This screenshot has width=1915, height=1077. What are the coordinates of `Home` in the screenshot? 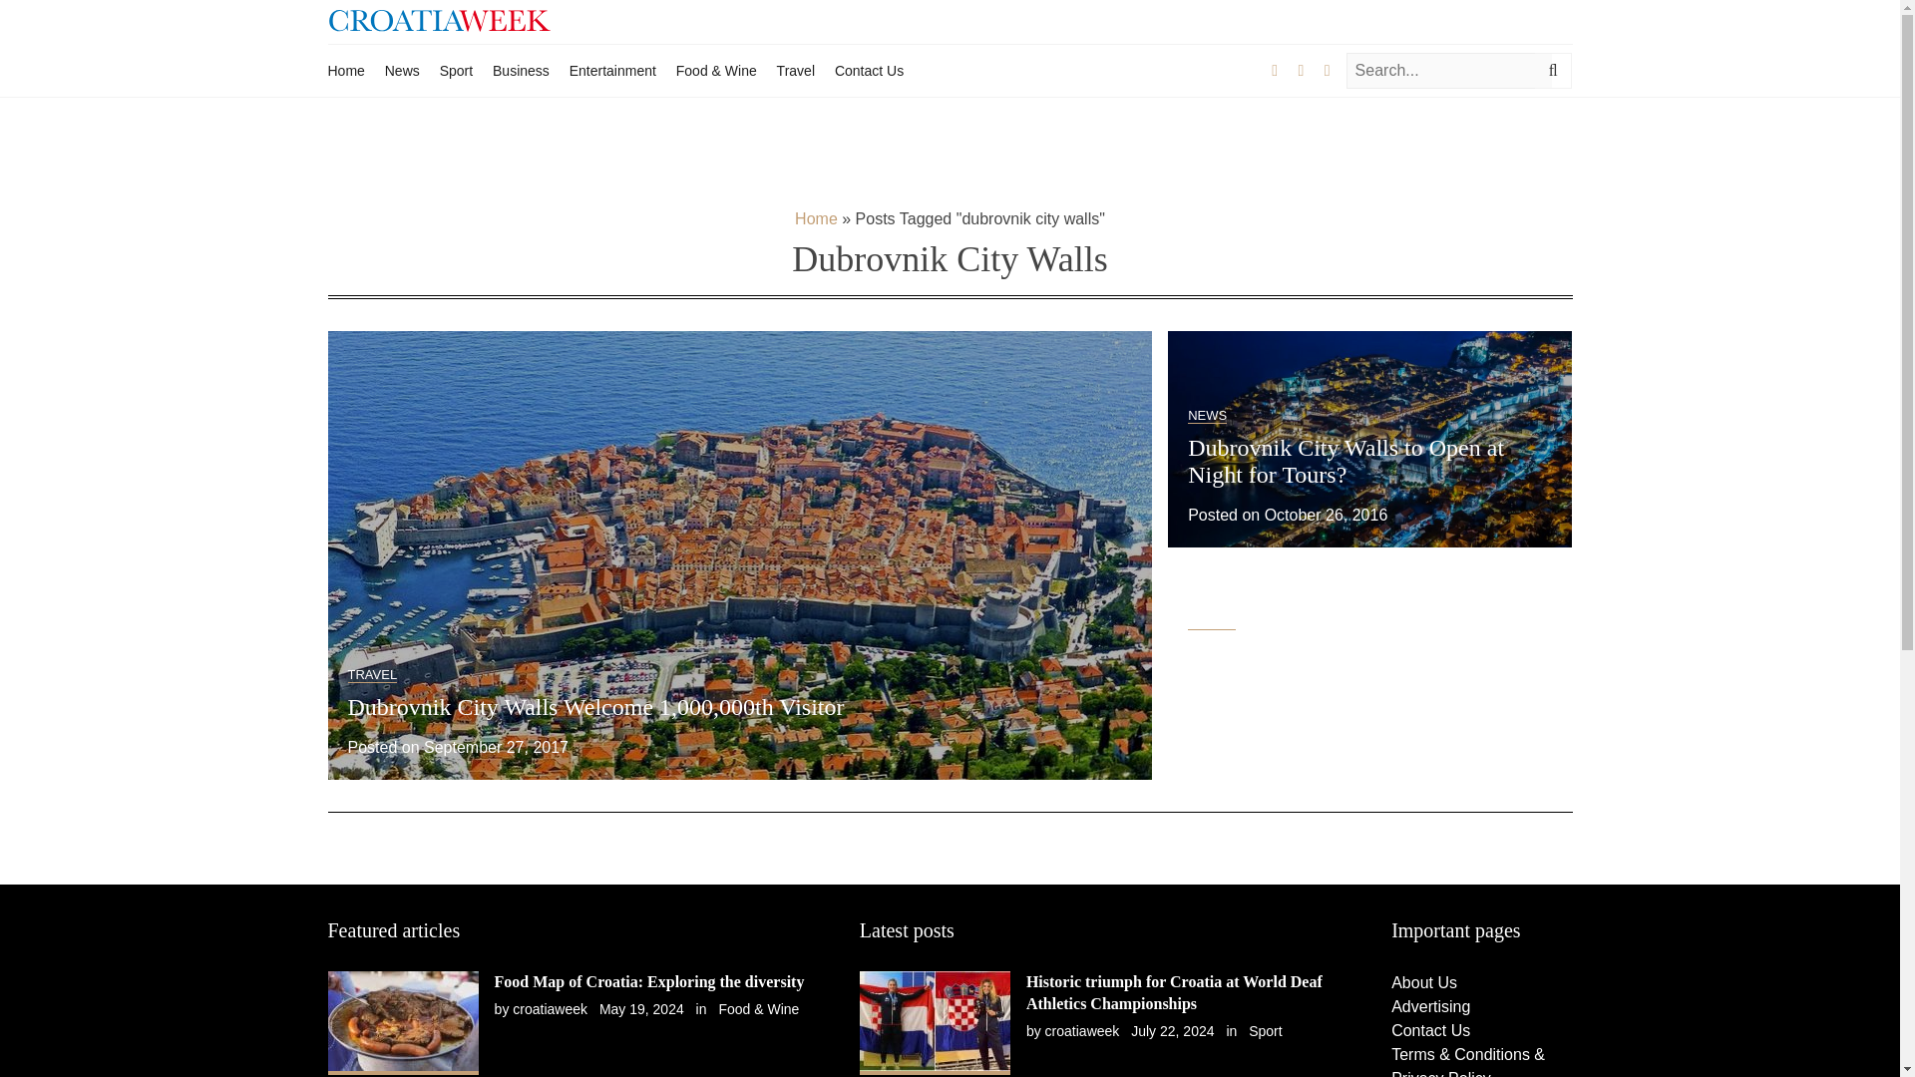 It's located at (816, 217).